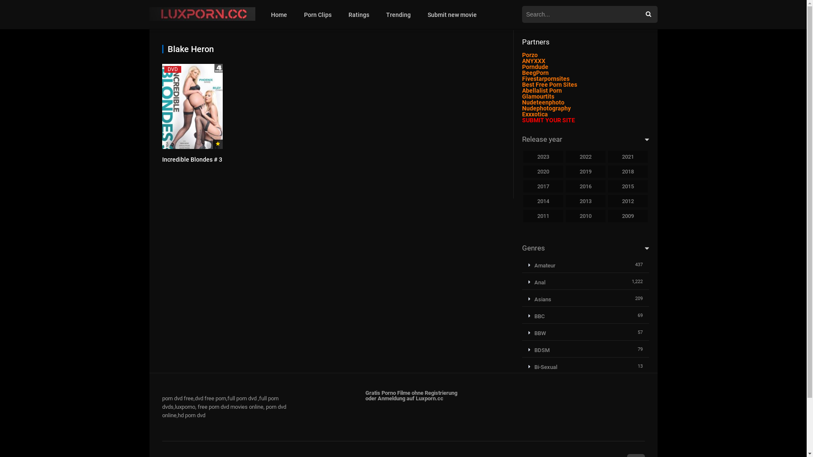 This screenshot has height=457, width=813. Describe the element at coordinates (546, 108) in the screenshot. I see `Nudephotography` at that location.